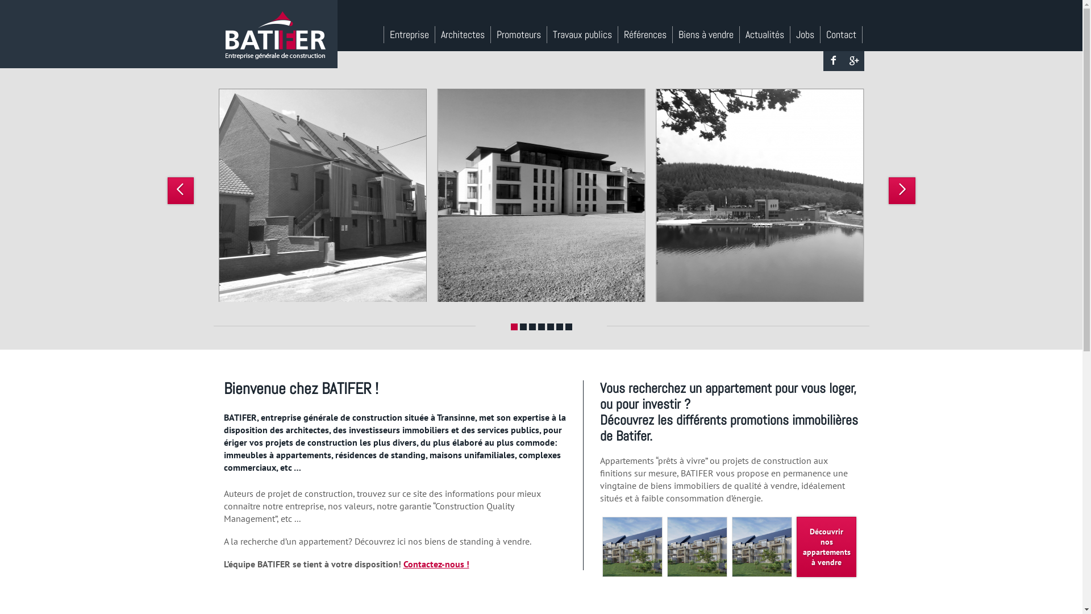 The image size is (1091, 614). What do you see at coordinates (436, 564) in the screenshot?
I see `Contactez-nous !` at bounding box center [436, 564].